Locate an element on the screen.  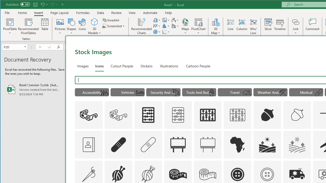
Insert Waterfall, Funnel, Stock, Surface, or Radar Chart is located at coordinates (175, 20).